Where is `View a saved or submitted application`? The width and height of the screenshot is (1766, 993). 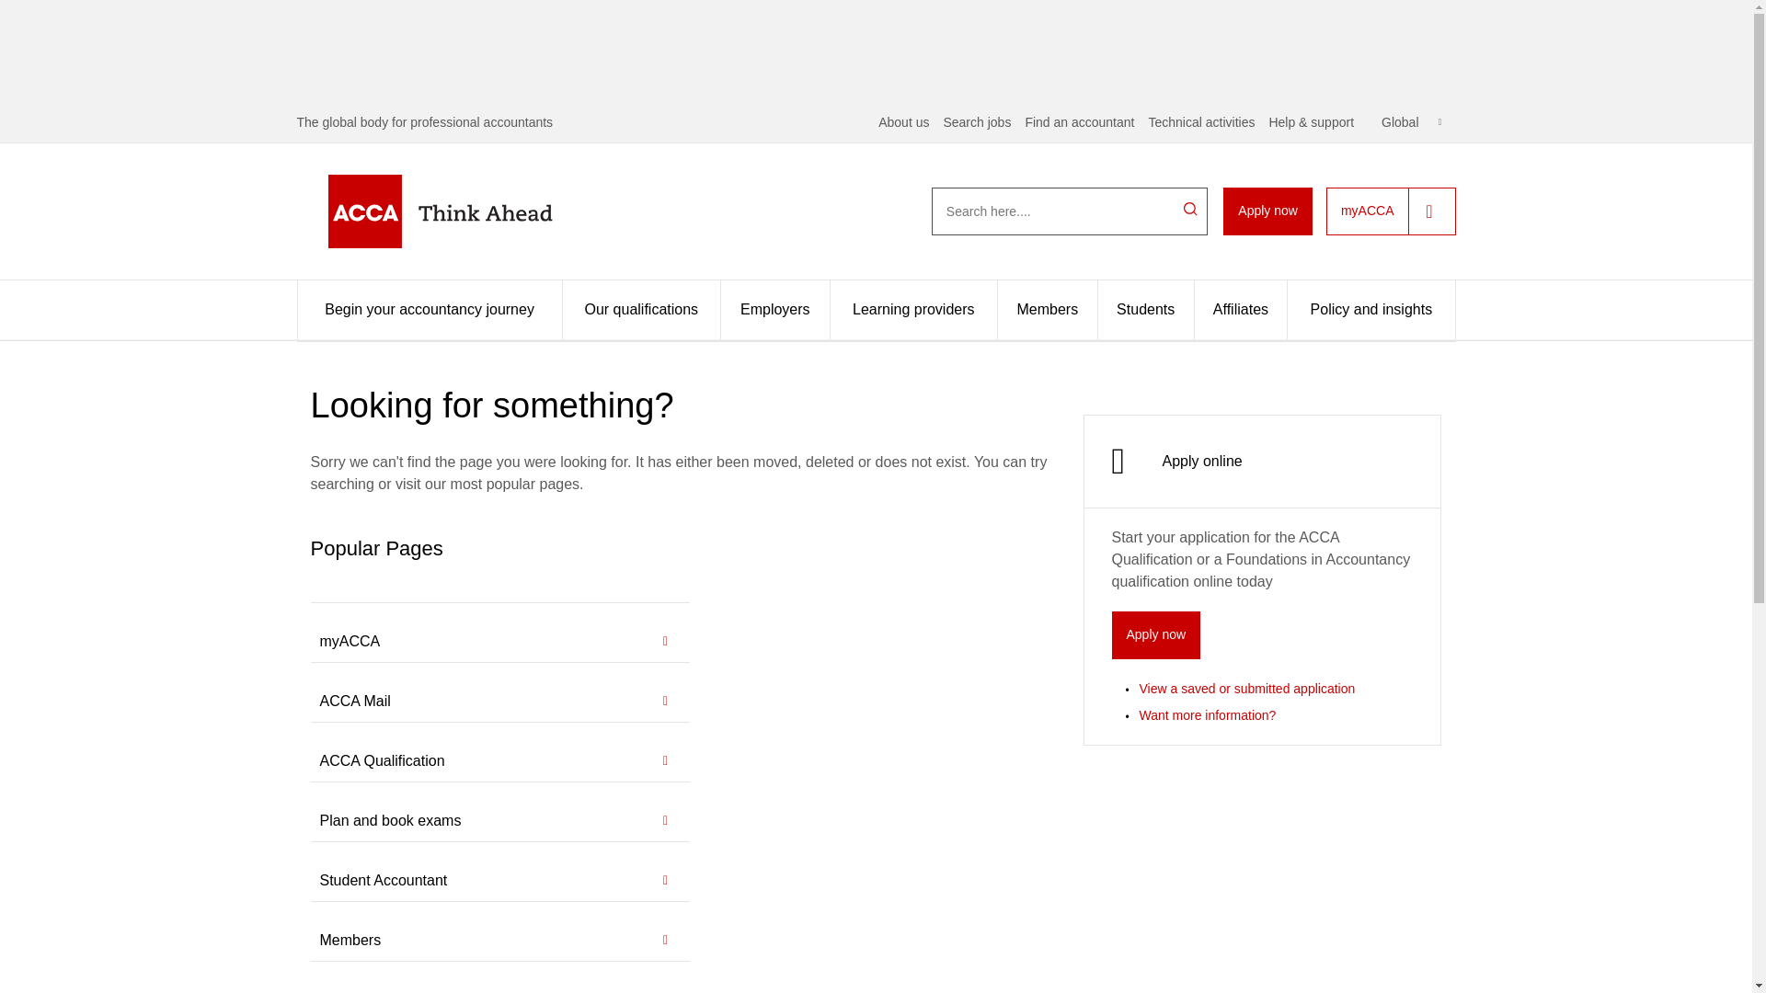 View a saved or submitted application is located at coordinates (1246, 688).